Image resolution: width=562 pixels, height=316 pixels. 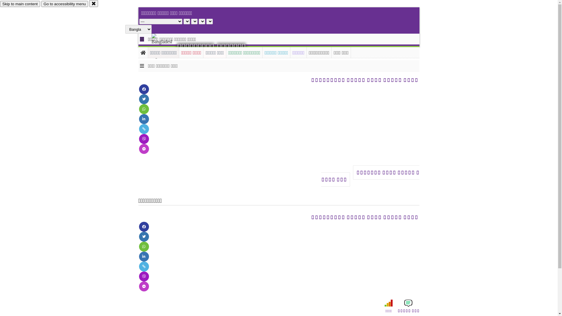 What do you see at coordinates (94, 4) in the screenshot?
I see `close` at bounding box center [94, 4].